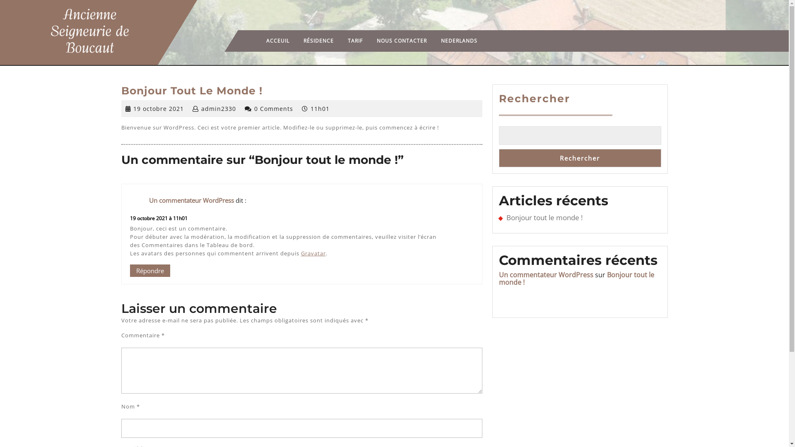 The image size is (795, 447). Describe the element at coordinates (278, 41) in the screenshot. I see `ACCEUIL` at that location.